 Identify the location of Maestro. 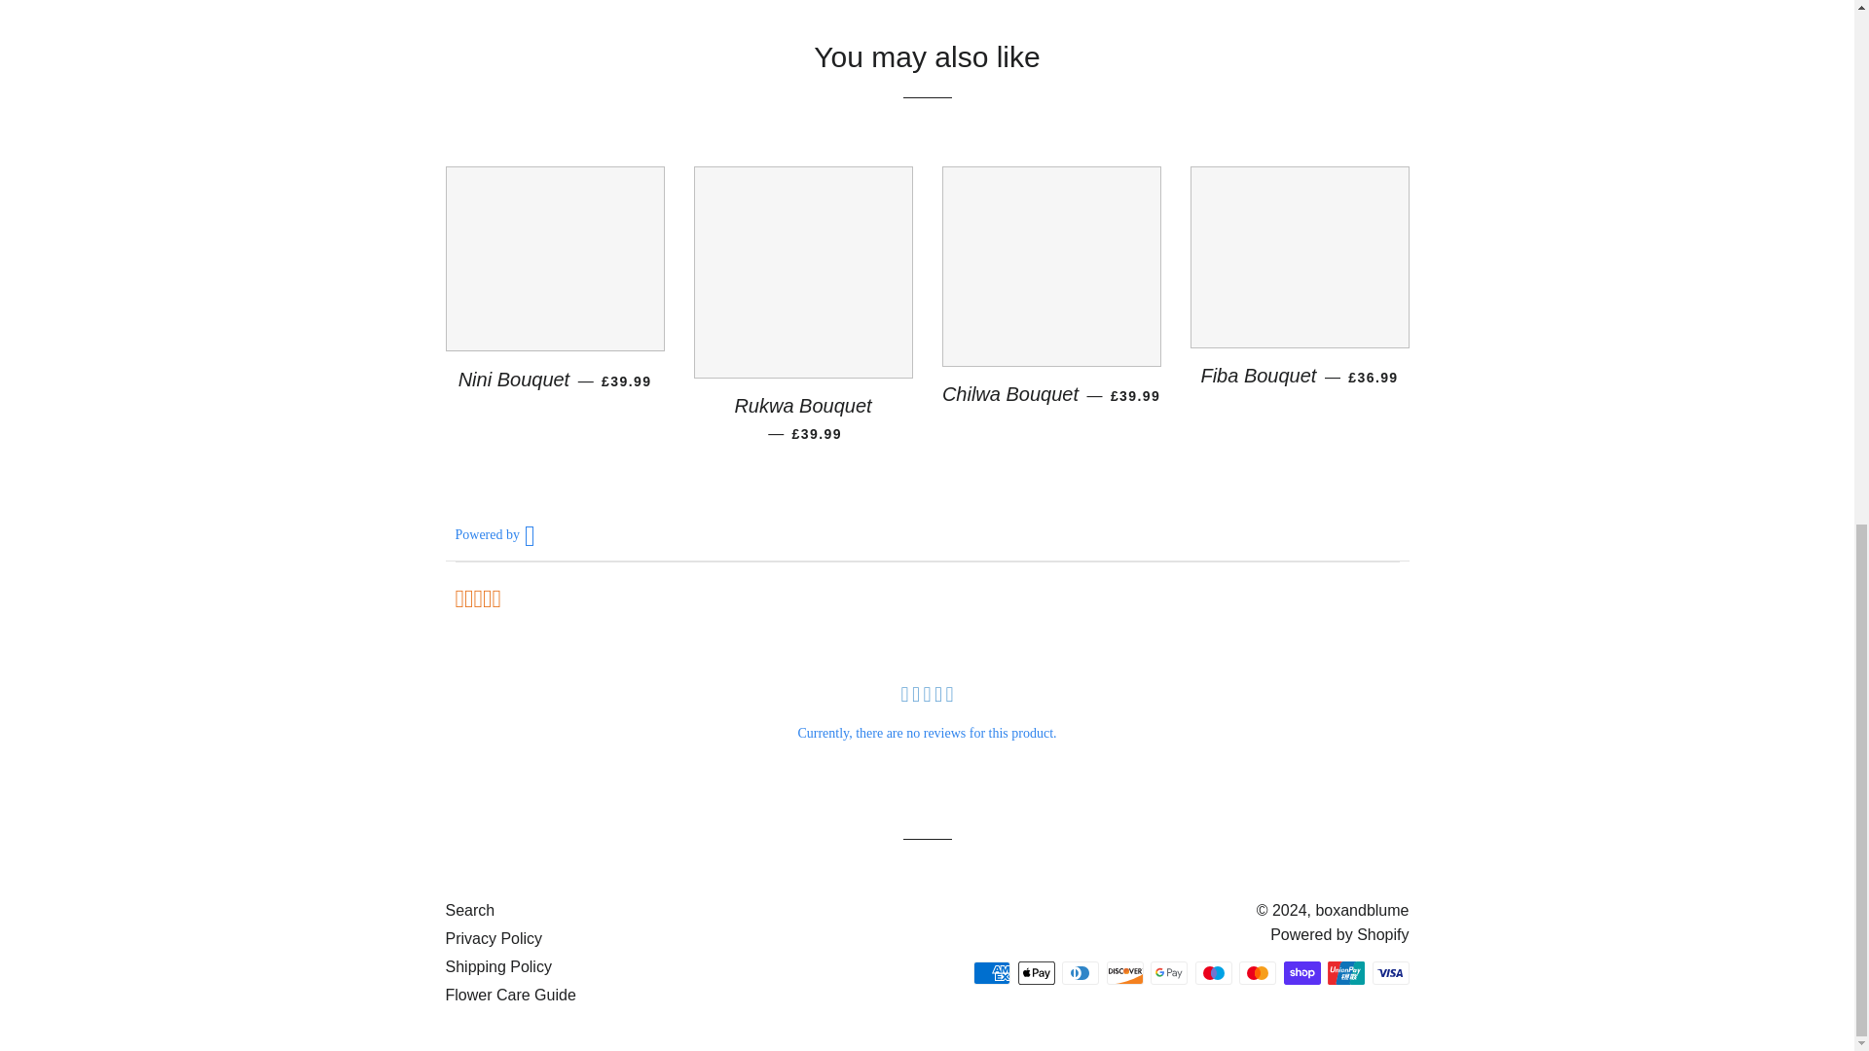
(1213, 973).